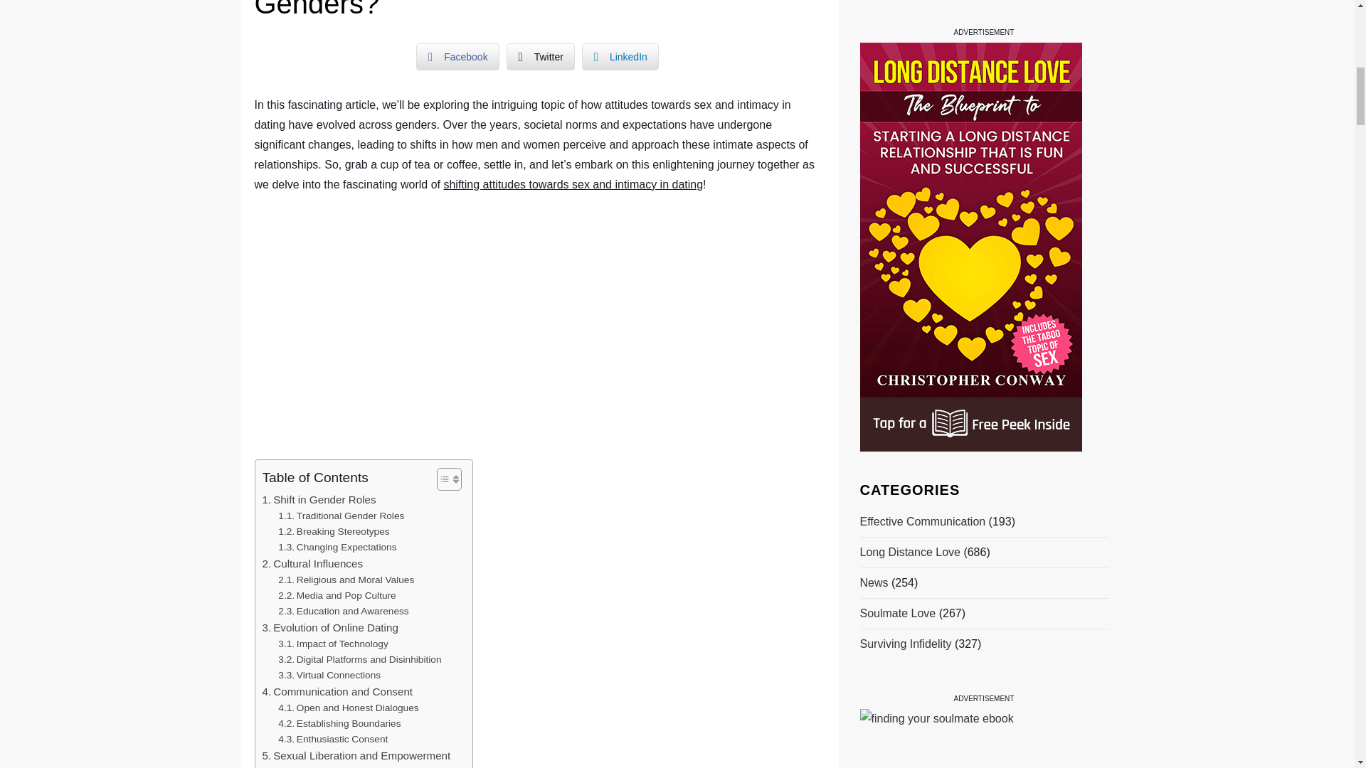  What do you see at coordinates (339, 724) in the screenshot?
I see `Establishing Boundaries` at bounding box center [339, 724].